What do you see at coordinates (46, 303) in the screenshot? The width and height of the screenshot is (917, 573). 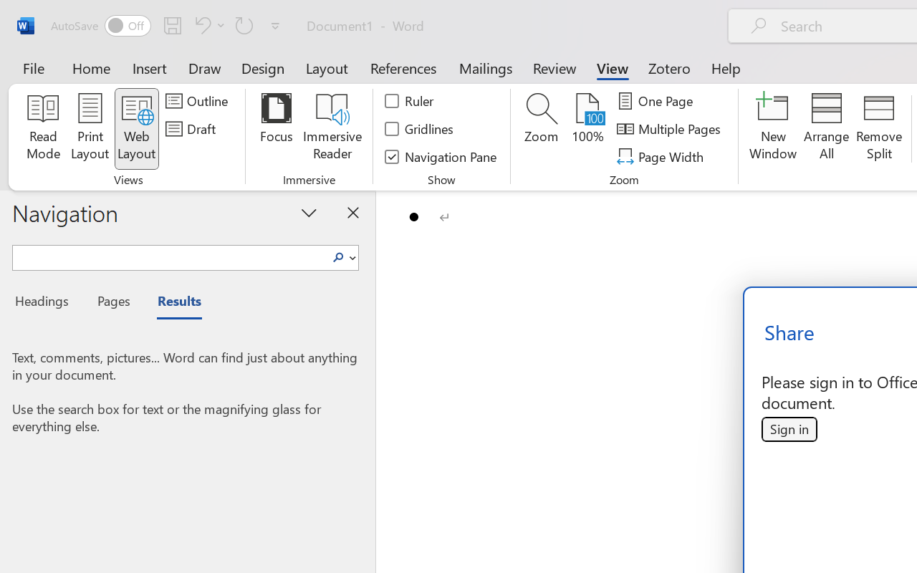 I see `Headings` at bounding box center [46, 303].